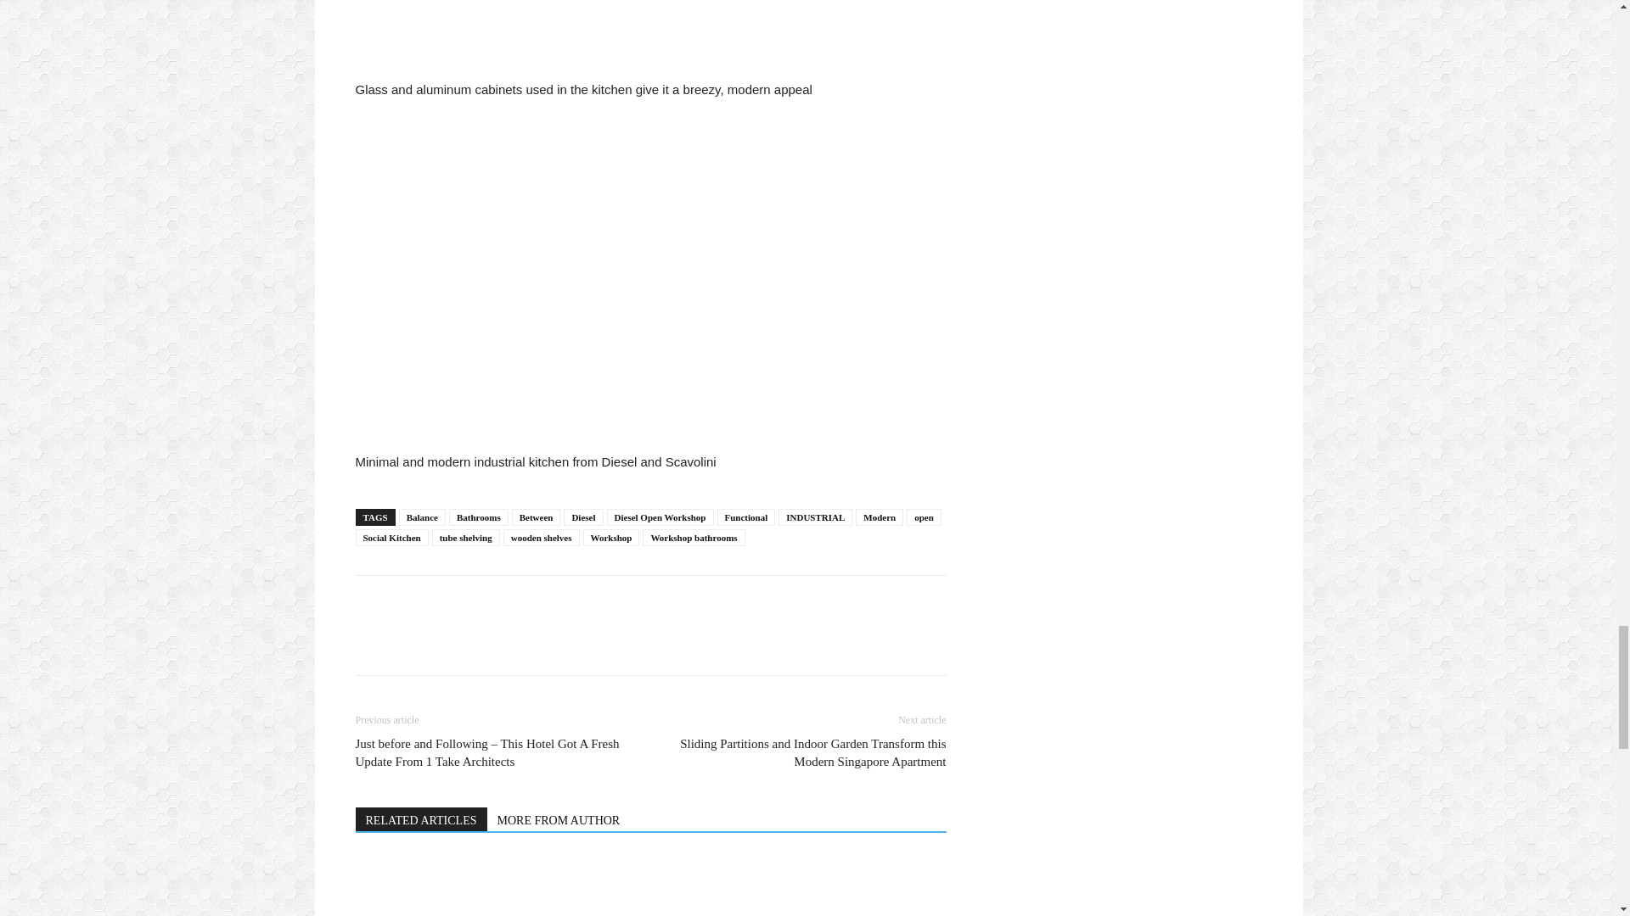 Image resolution: width=1630 pixels, height=916 pixels. What do you see at coordinates (482, 602) in the screenshot?
I see `bottomFacebookLike` at bounding box center [482, 602].